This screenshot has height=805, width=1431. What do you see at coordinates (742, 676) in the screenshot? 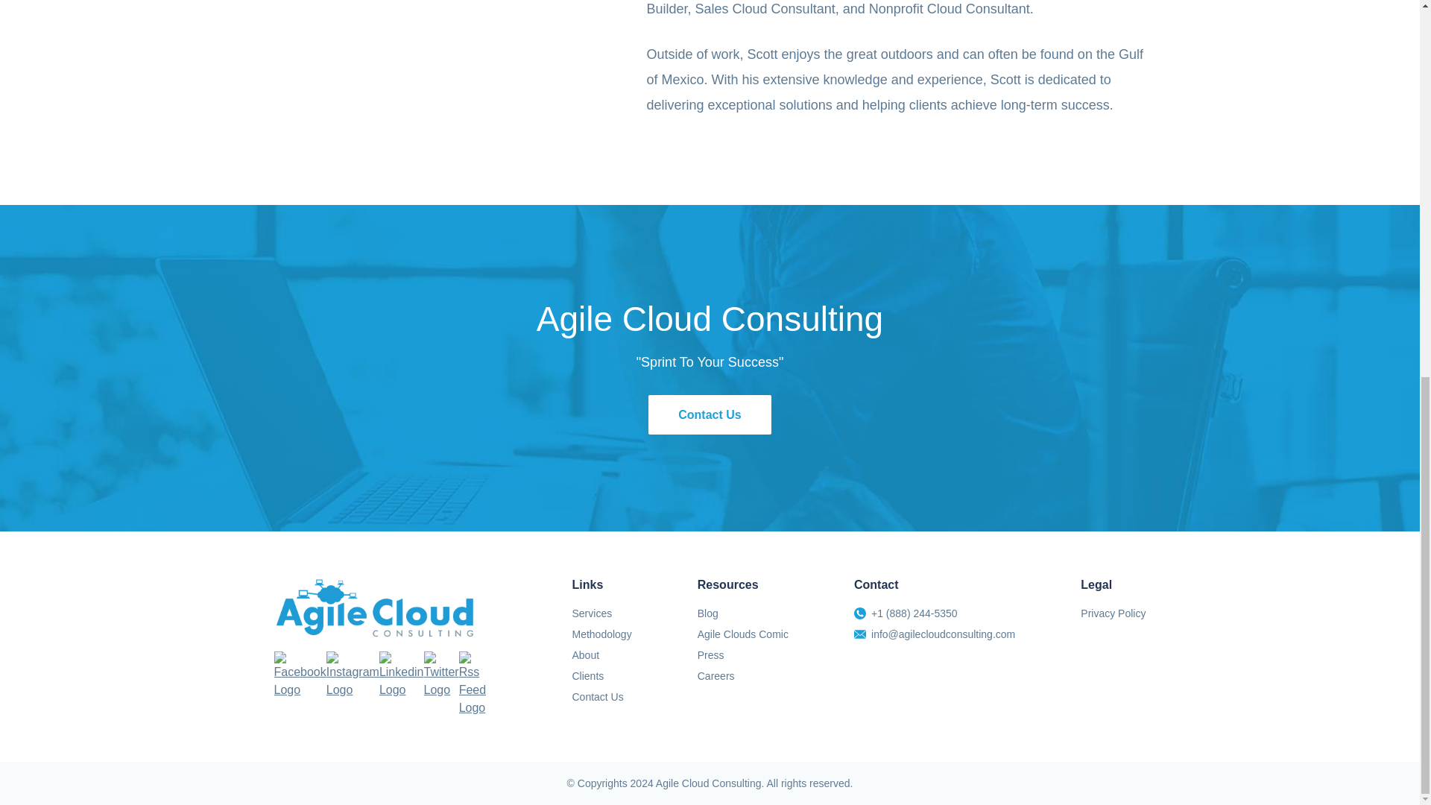
I see `Careers` at bounding box center [742, 676].